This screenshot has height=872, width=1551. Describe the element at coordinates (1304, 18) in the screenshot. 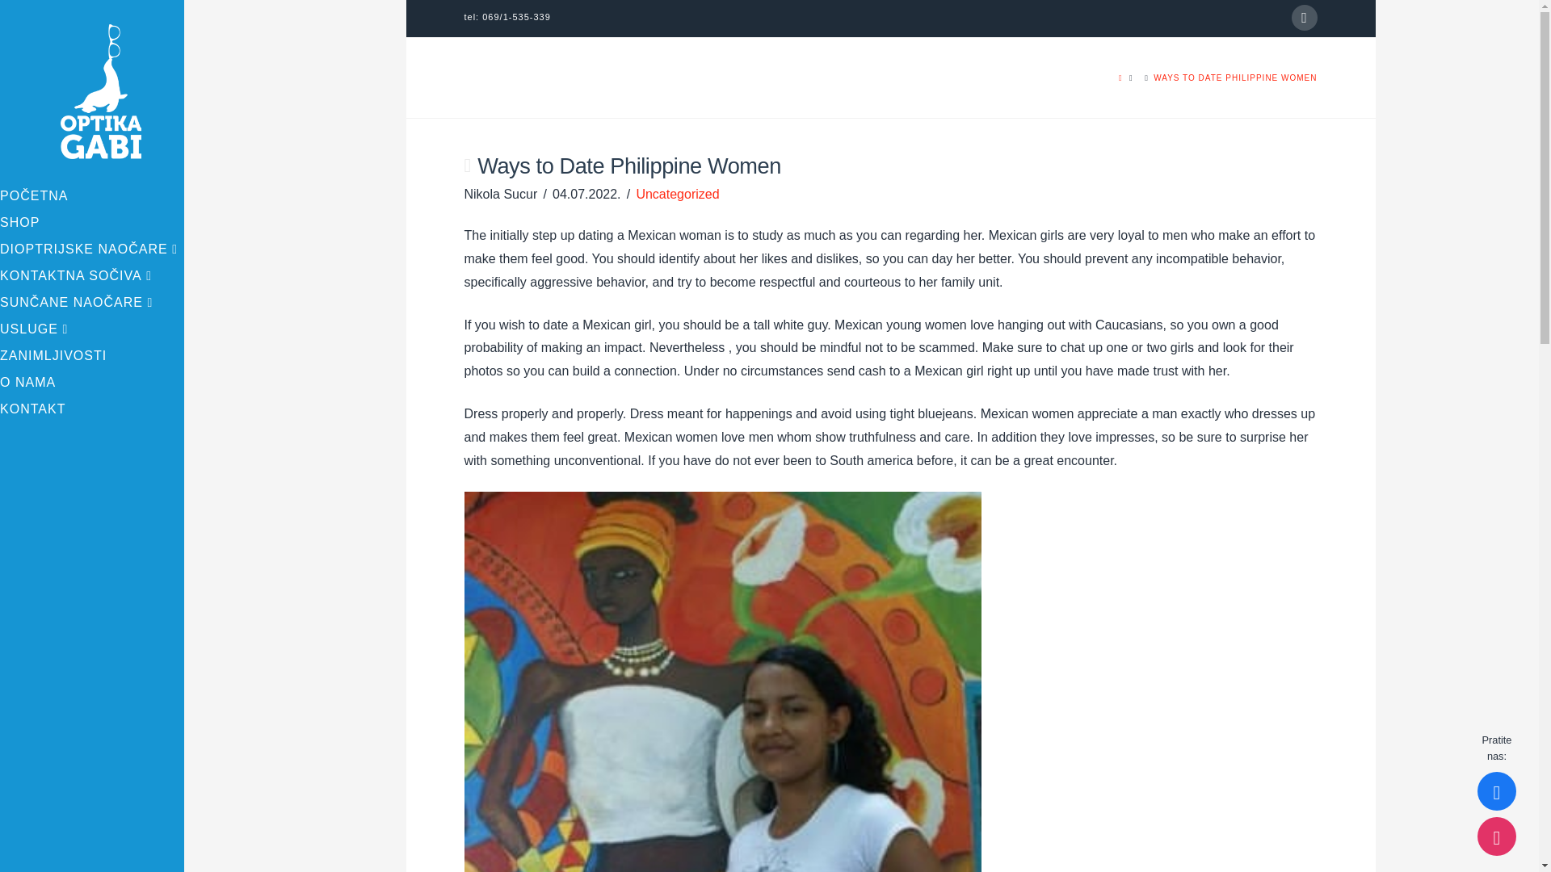

I see `Facebook` at that location.